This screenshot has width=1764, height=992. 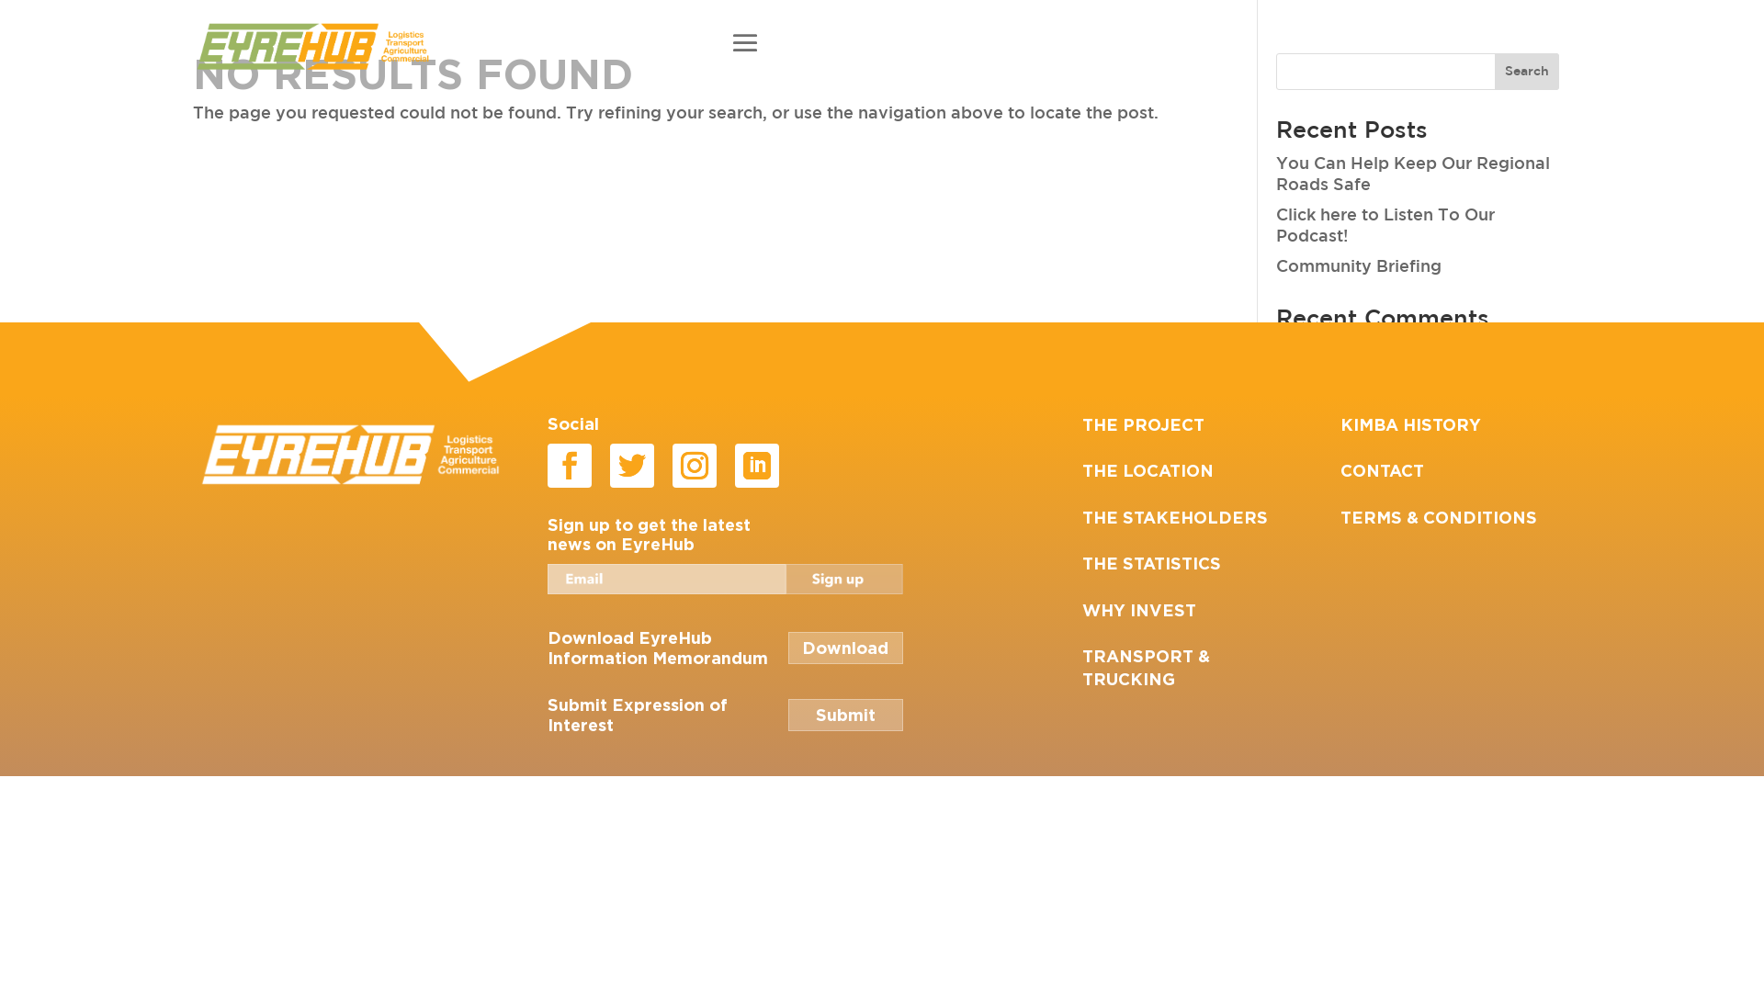 I want to click on You Can Help Keep Our Regional Roads Safe, so click(x=1413, y=175).